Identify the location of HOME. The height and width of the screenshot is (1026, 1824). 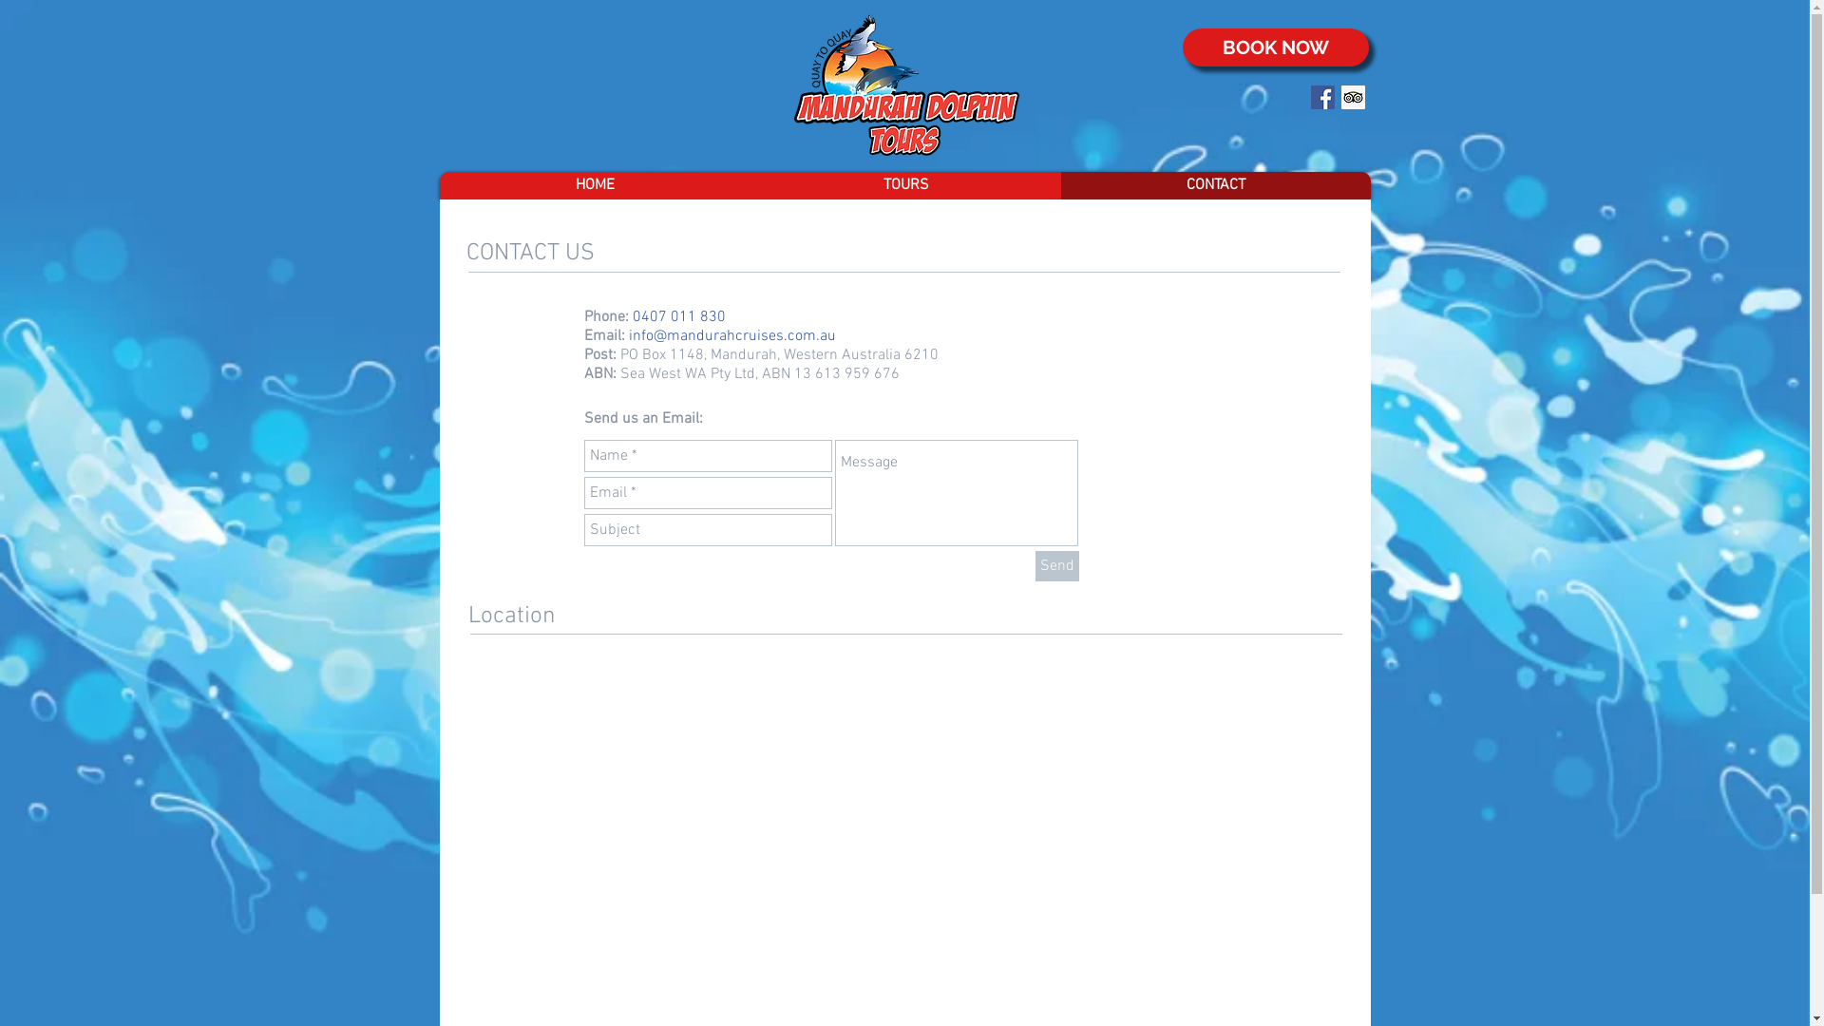
(595, 186).